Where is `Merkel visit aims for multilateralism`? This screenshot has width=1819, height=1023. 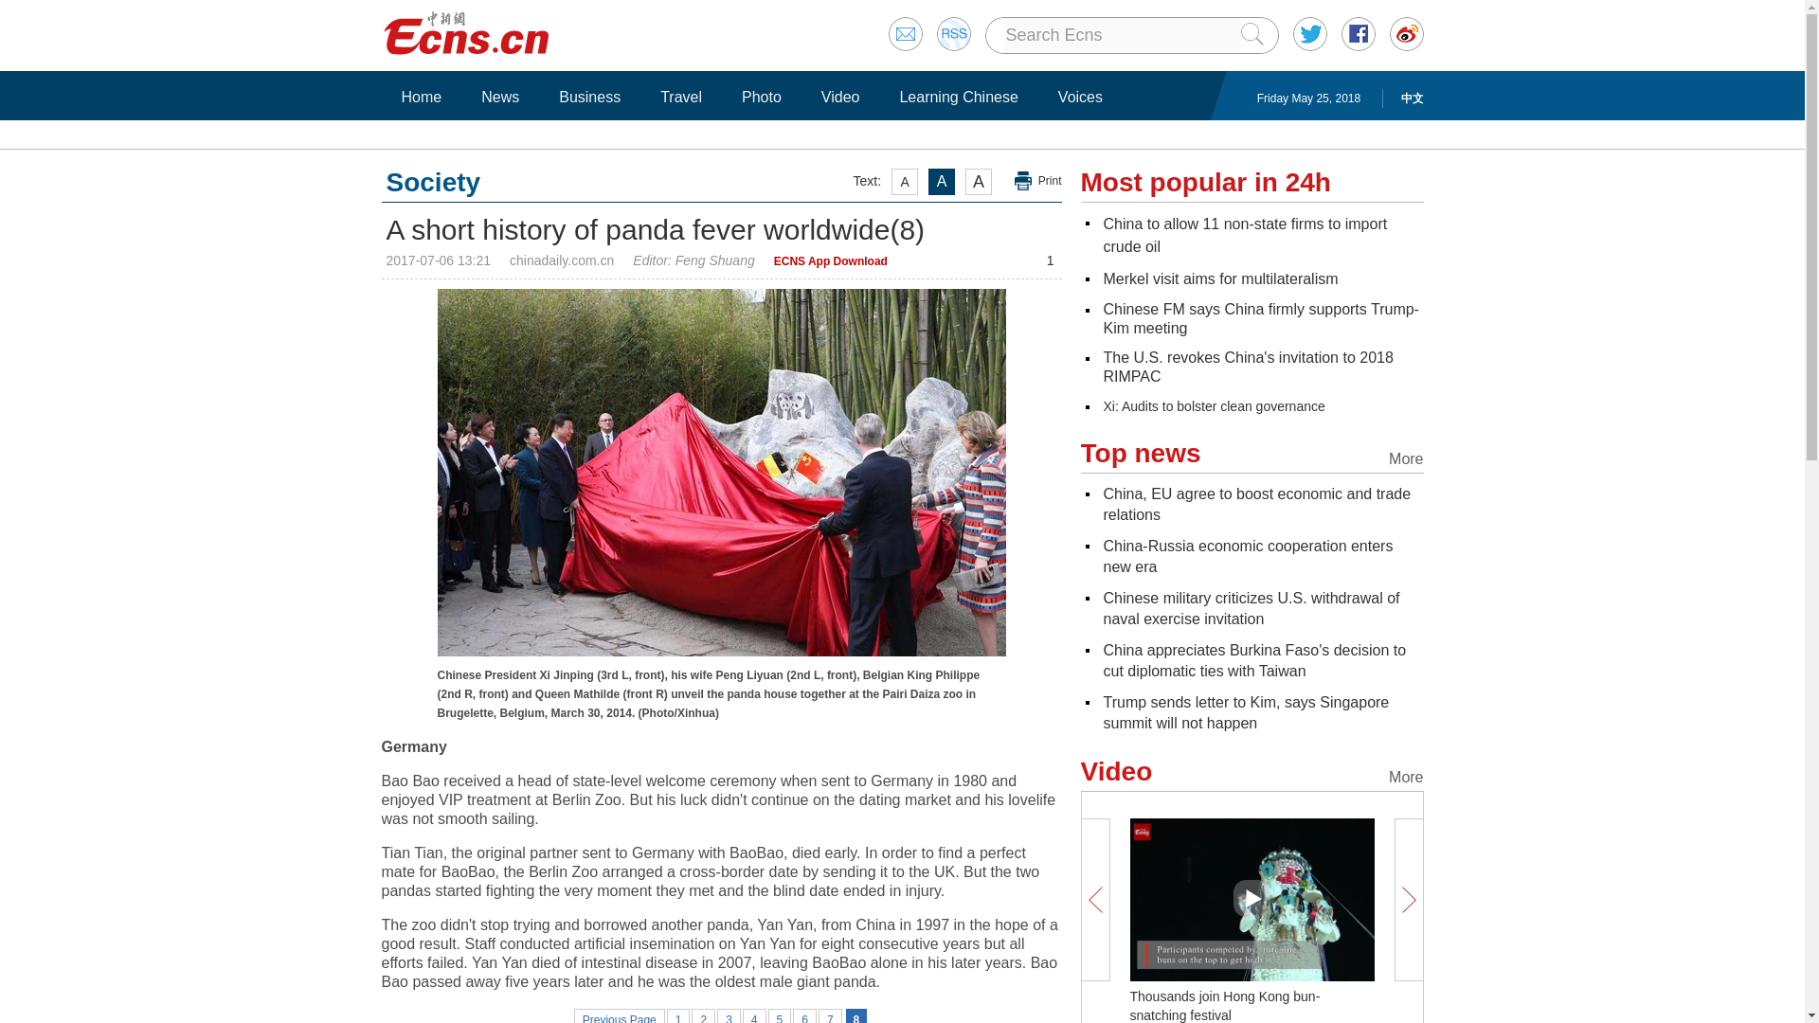
Merkel visit aims for multilateralism is located at coordinates (1219, 278).